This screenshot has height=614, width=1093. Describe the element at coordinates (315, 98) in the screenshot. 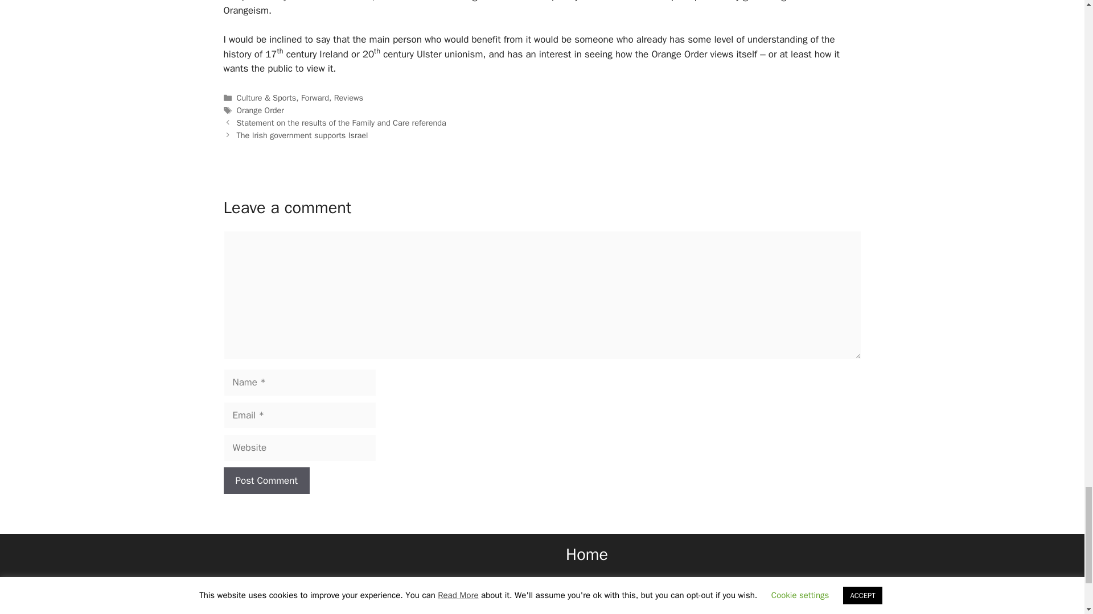

I see `Forward` at that location.